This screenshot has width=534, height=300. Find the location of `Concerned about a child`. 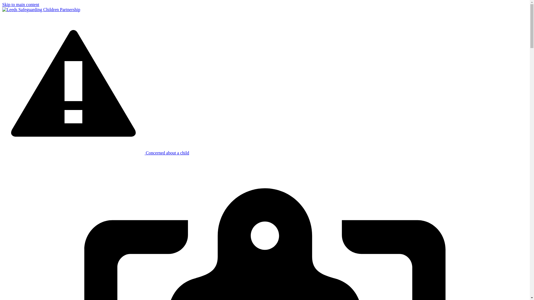

Concerned about a child is located at coordinates (95, 153).